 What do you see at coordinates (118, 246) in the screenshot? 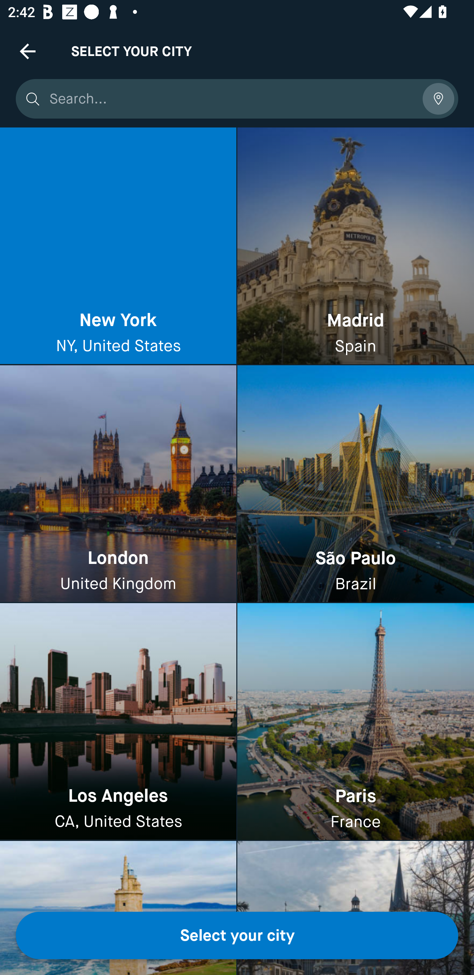
I see `New York NY, United States` at bounding box center [118, 246].